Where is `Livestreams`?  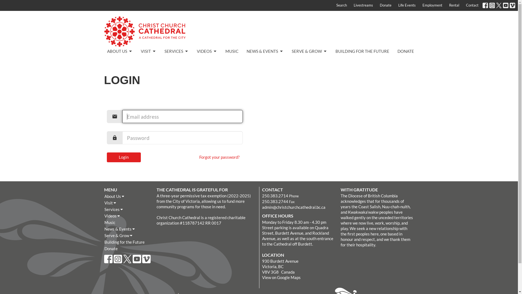
Livestreams is located at coordinates (363, 5).